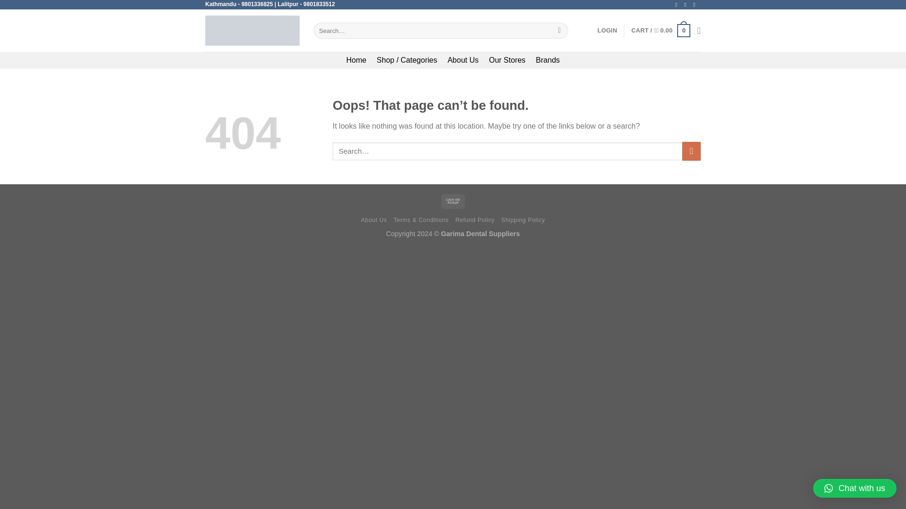  I want to click on Cart, so click(661, 30).